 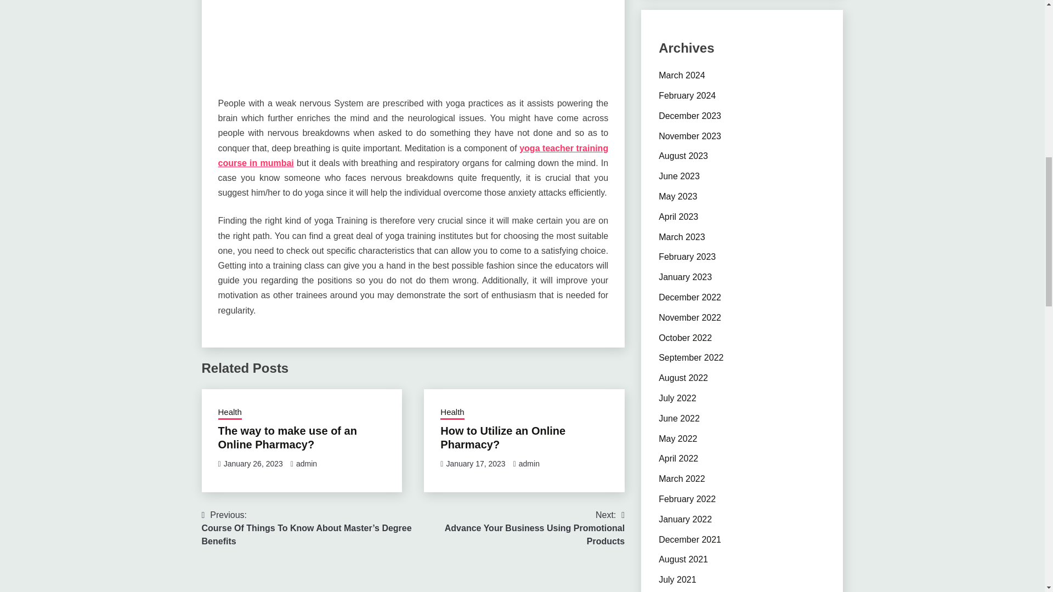 What do you see at coordinates (306, 464) in the screenshot?
I see `admin` at bounding box center [306, 464].